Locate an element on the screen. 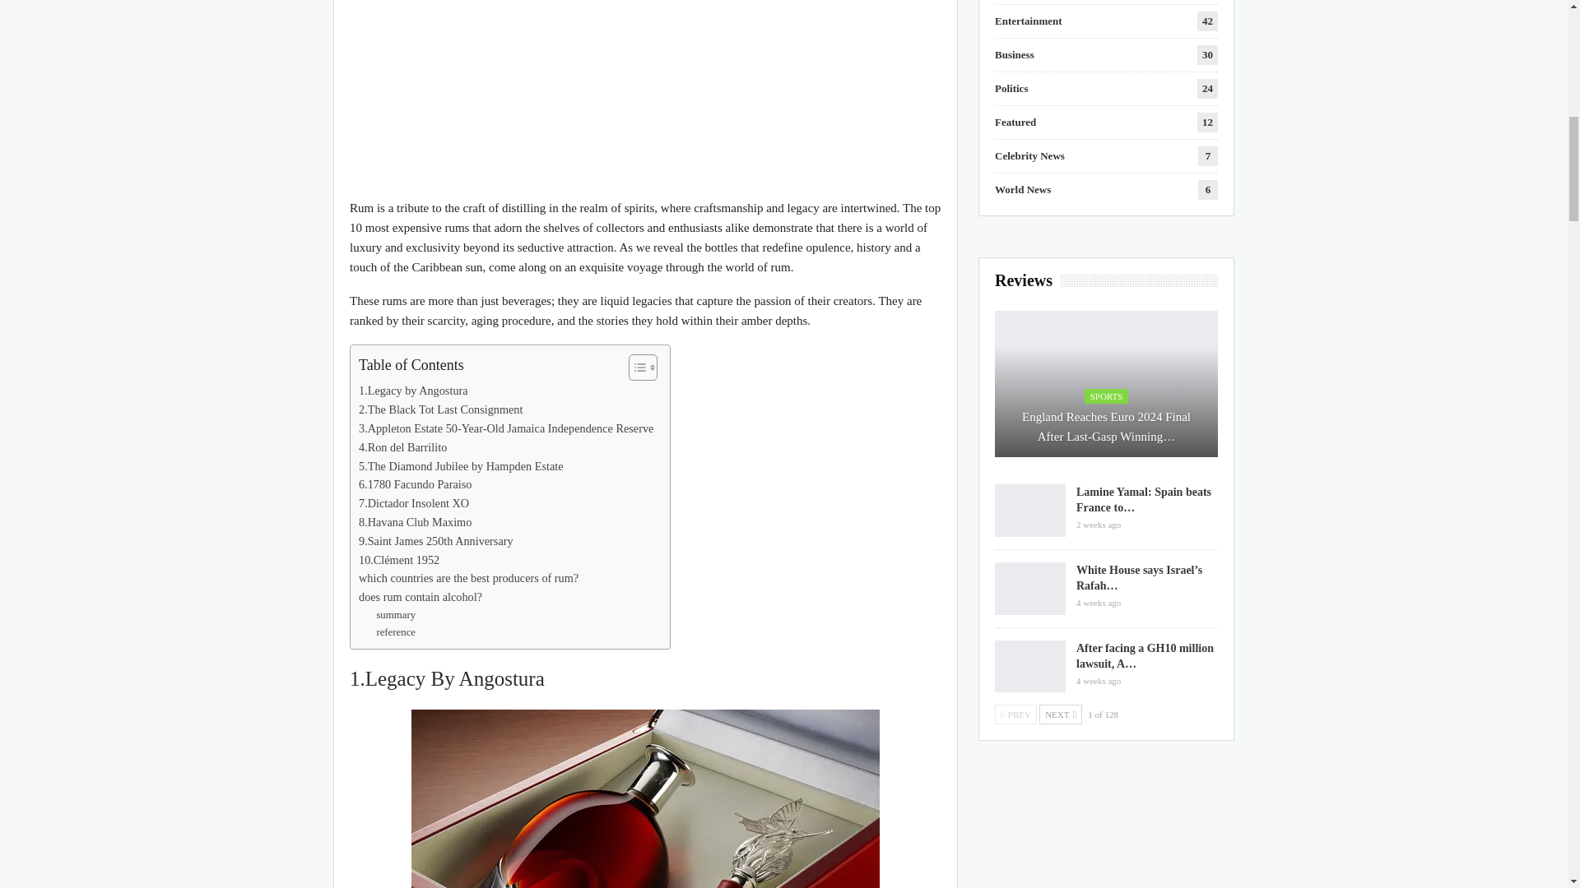  7.Dictador Insolent XO is located at coordinates (413, 503).